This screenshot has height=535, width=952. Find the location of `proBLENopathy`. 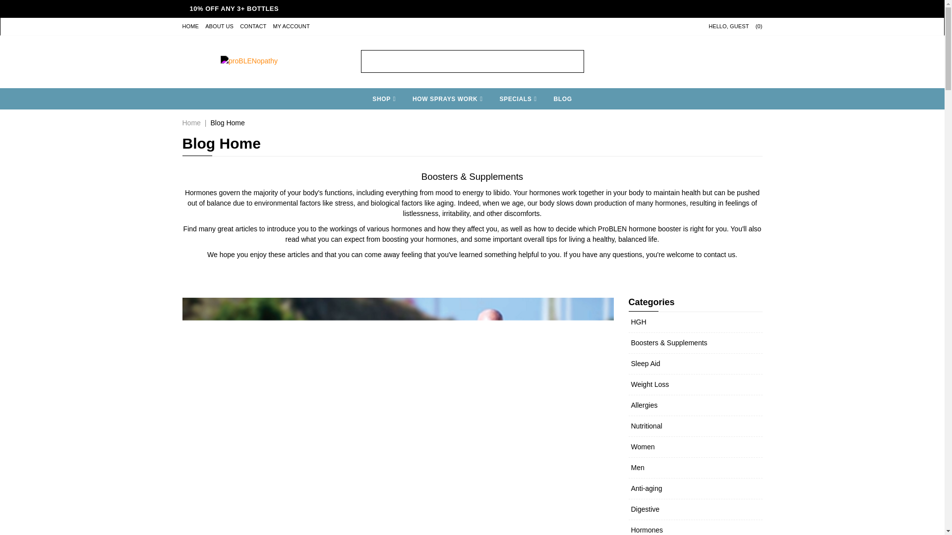

proBLENopathy is located at coordinates (249, 48).